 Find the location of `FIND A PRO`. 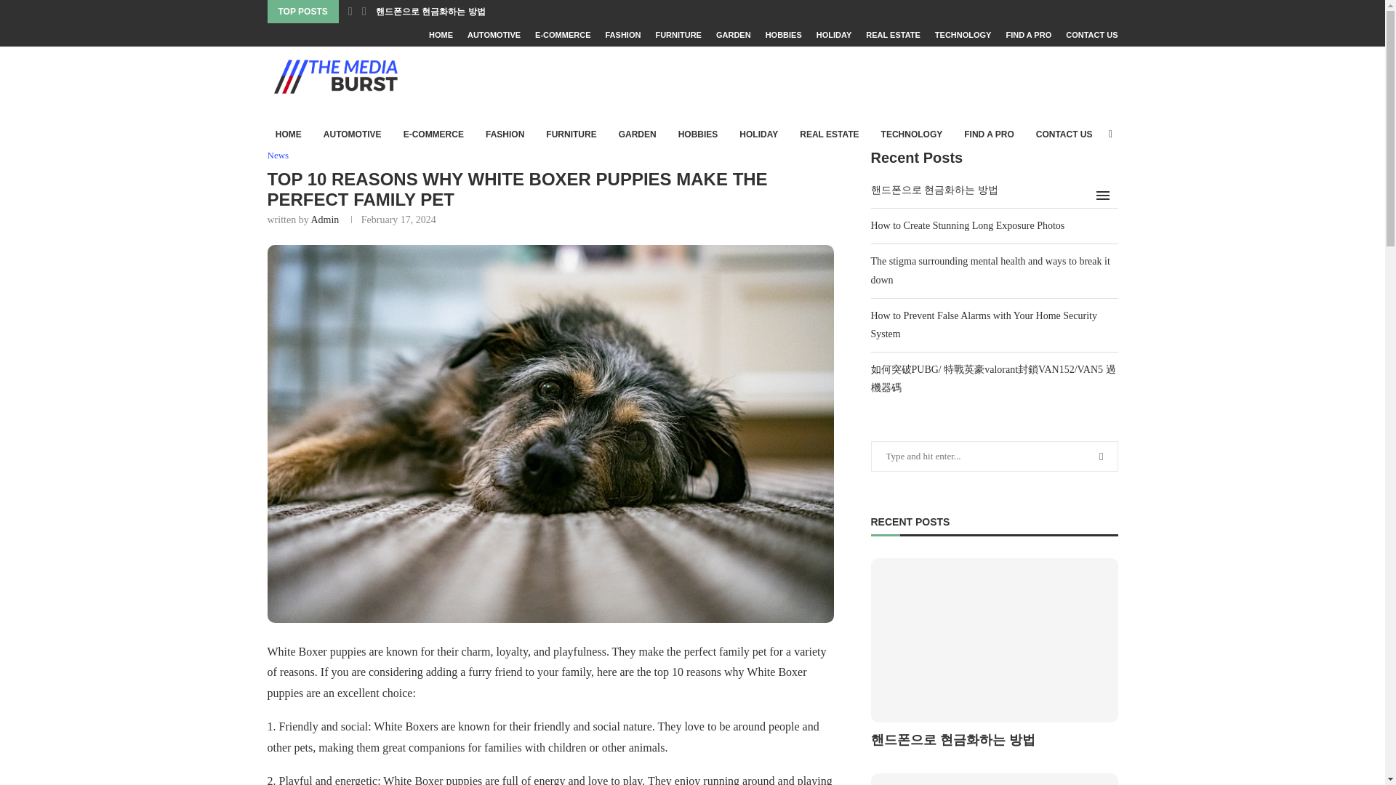

FIND A PRO is located at coordinates (1028, 35).